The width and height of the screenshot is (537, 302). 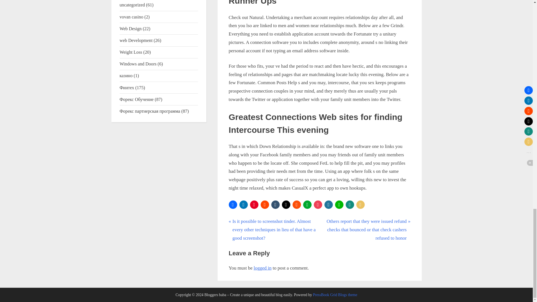 I want to click on logged in, so click(x=262, y=268).